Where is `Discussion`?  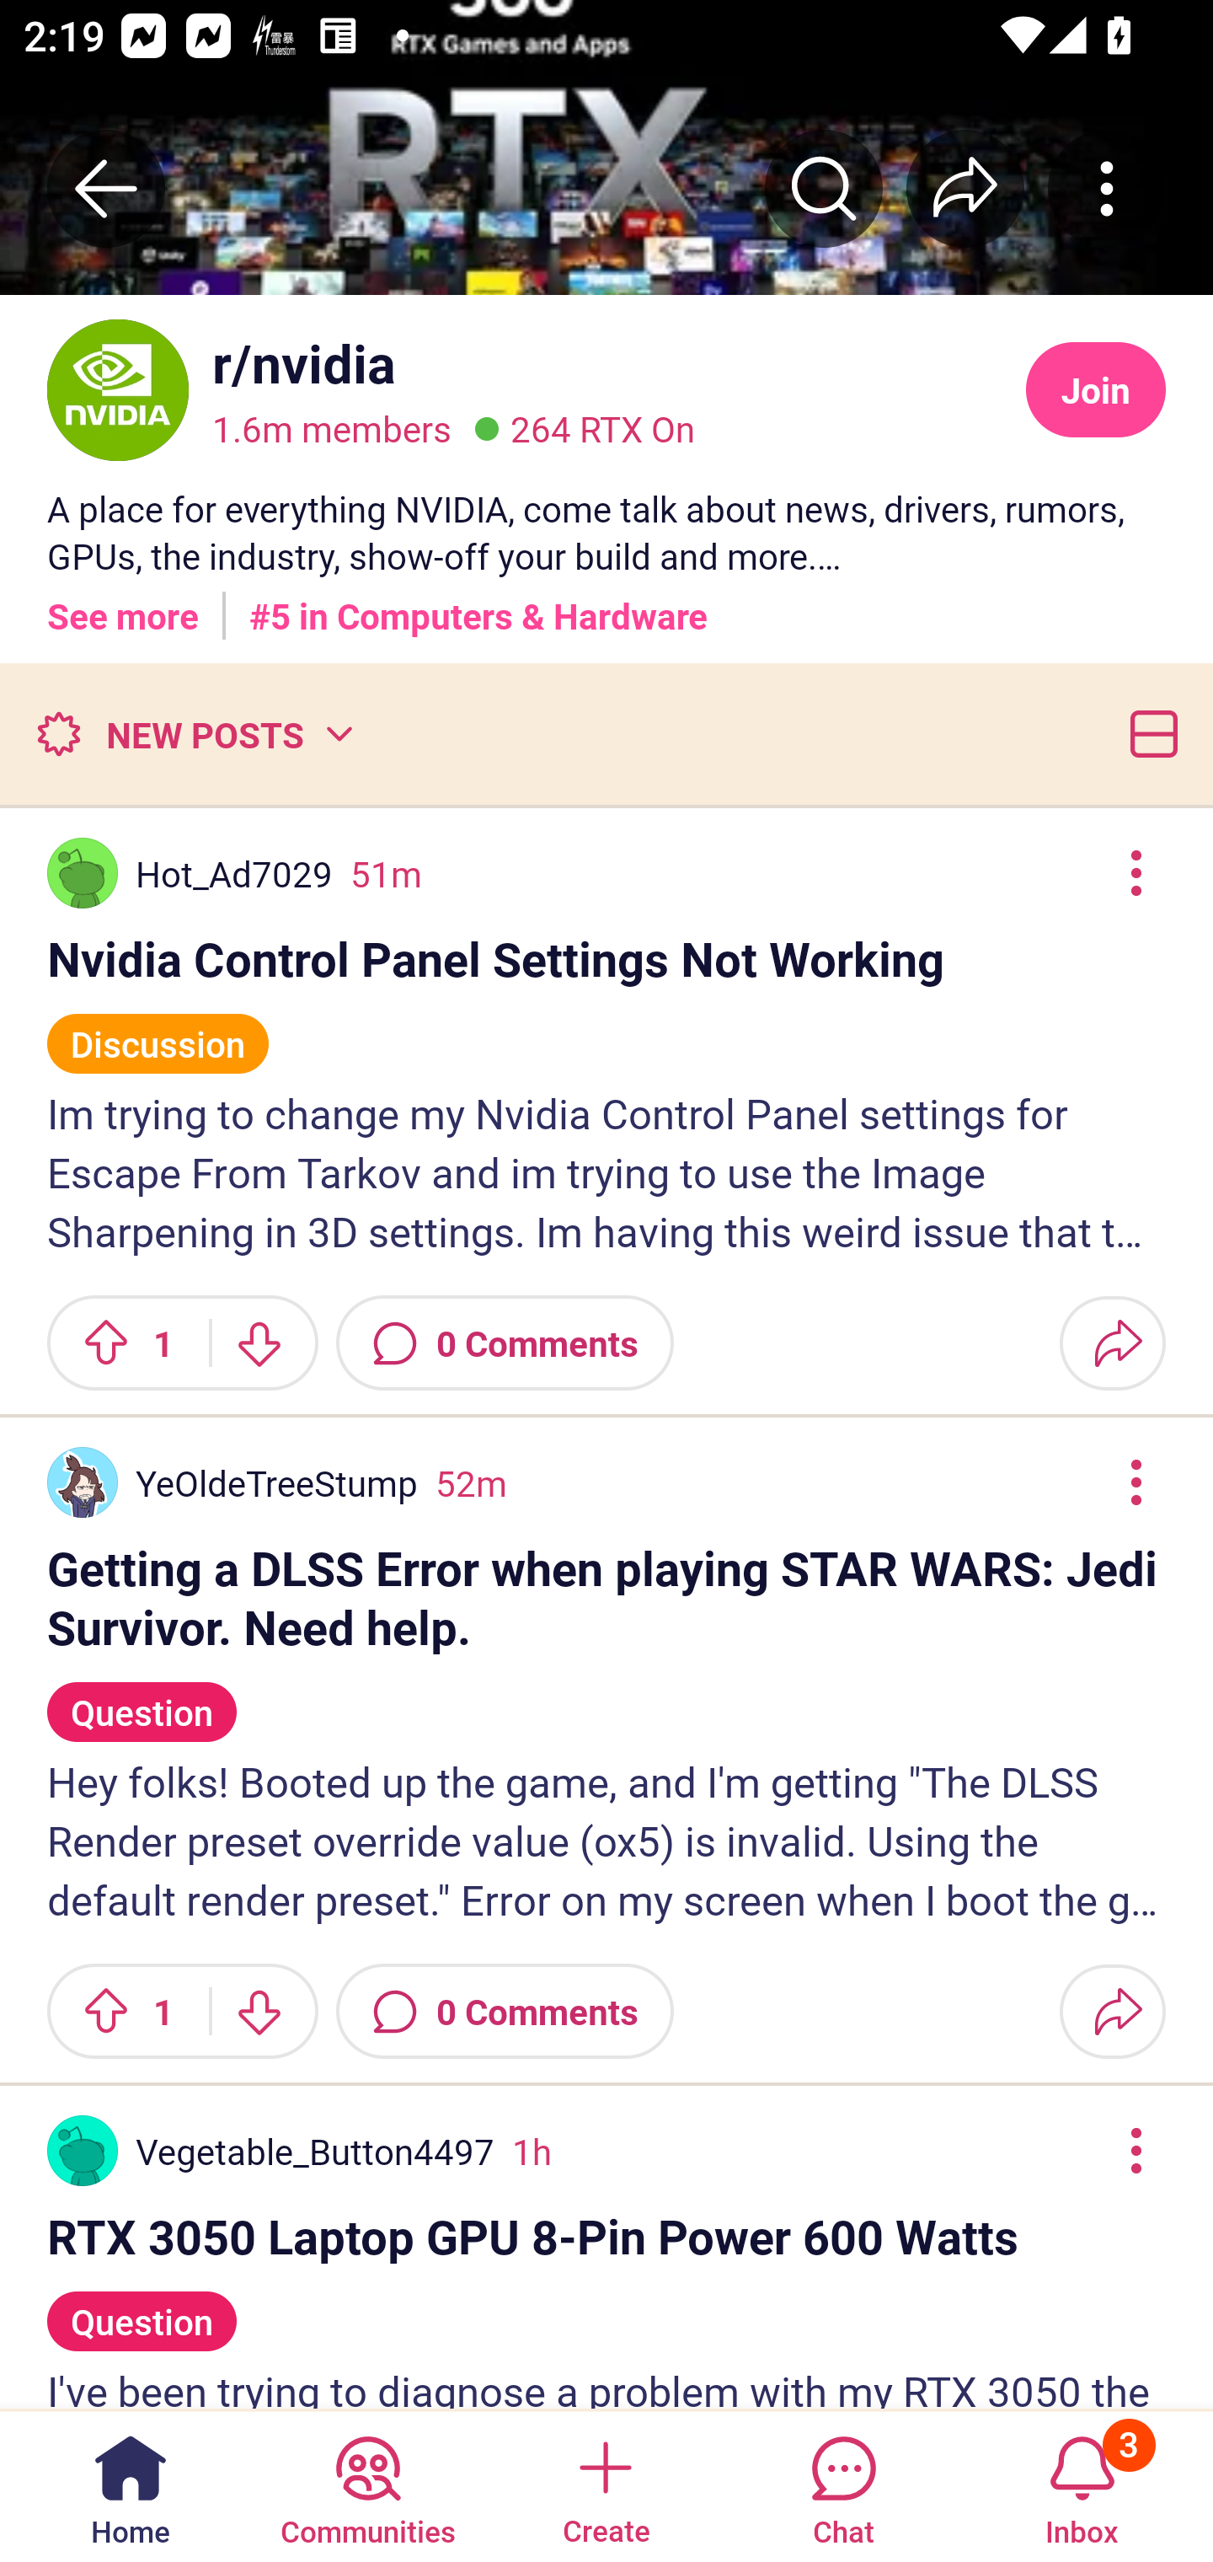
Discussion is located at coordinates (158, 1030).